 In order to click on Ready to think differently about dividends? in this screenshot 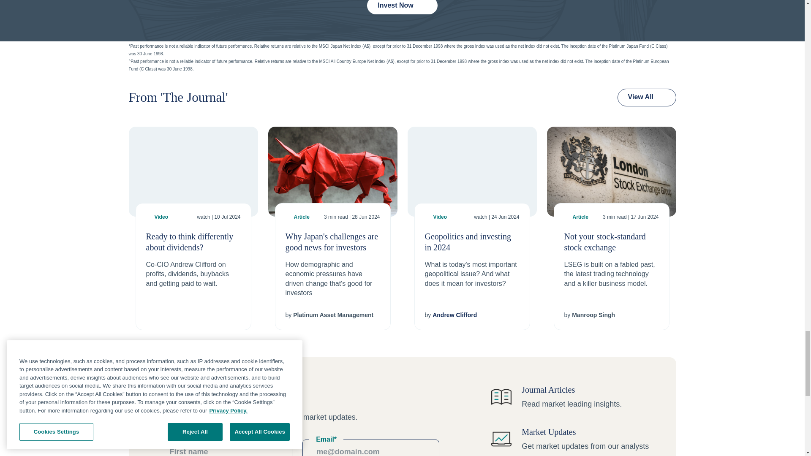, I will do `click(193, 171)`.